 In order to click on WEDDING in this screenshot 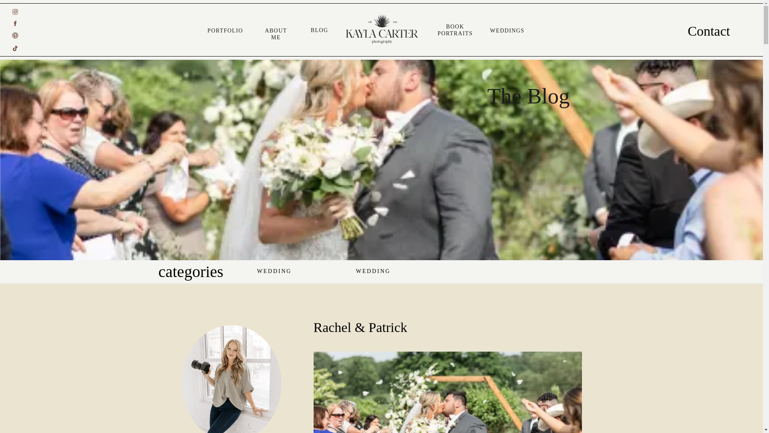, I will do `click(373, 271)`.